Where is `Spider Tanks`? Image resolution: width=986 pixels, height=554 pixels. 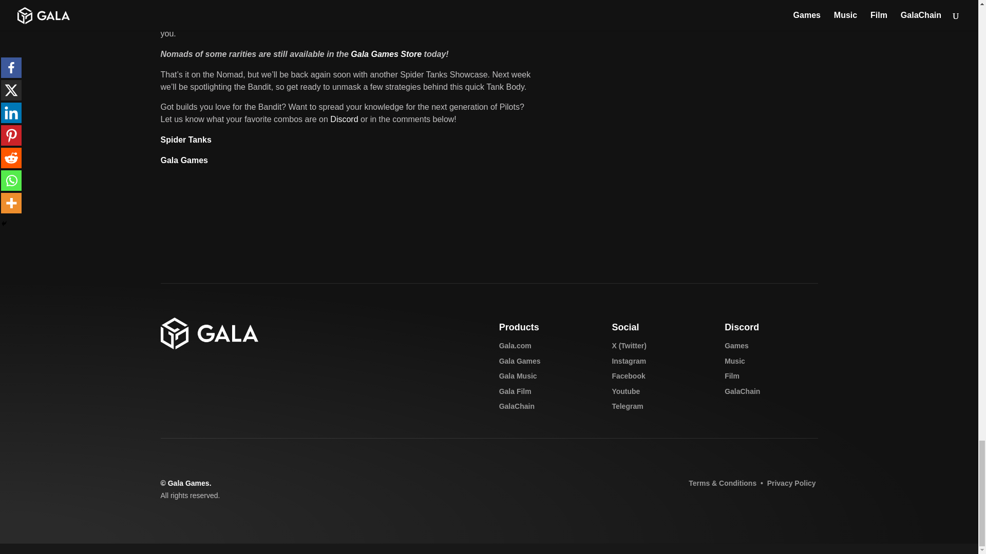
Spider Tanks is located at coordinates (185, 140).